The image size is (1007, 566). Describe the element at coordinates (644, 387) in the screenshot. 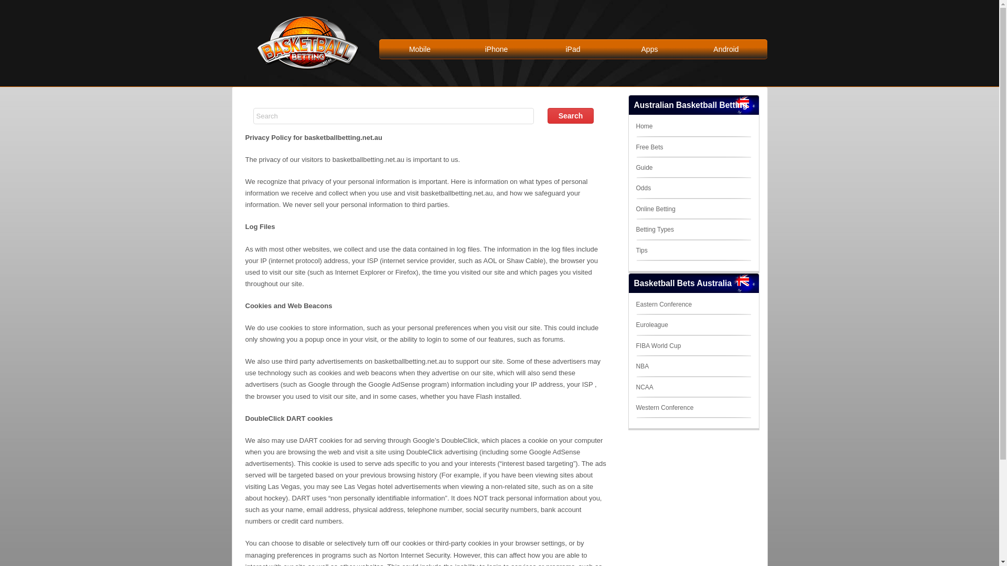

I see `NCAA` at that location.